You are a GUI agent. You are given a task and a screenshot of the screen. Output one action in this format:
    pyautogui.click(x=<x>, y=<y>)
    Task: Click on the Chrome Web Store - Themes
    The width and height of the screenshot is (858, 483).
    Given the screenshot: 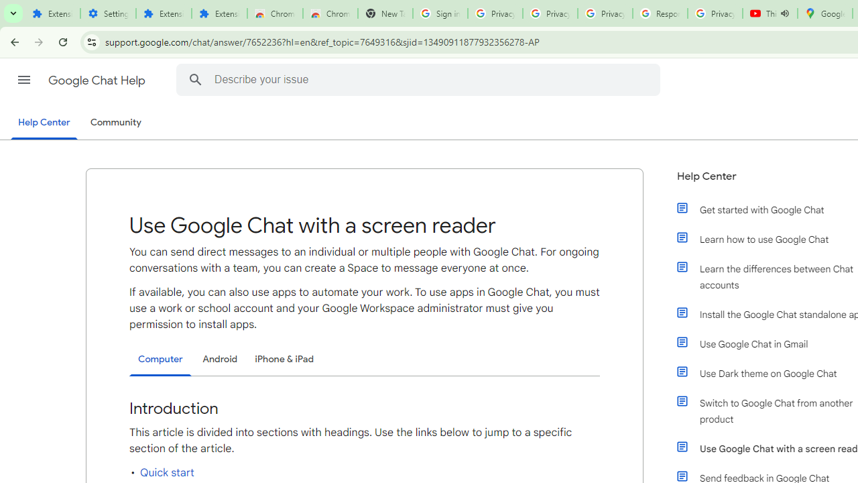 What is the action you would take?
    pyautogui.click(x=330, y=13)
    